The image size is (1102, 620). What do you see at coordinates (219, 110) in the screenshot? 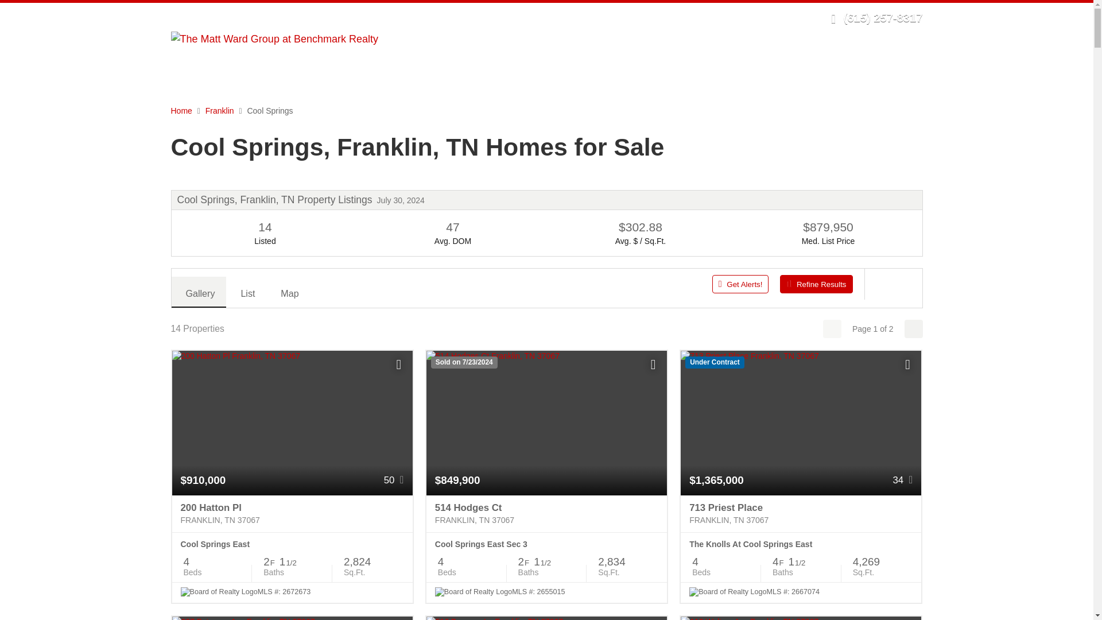
I see `Franklin` at bounding box center [219, 110].